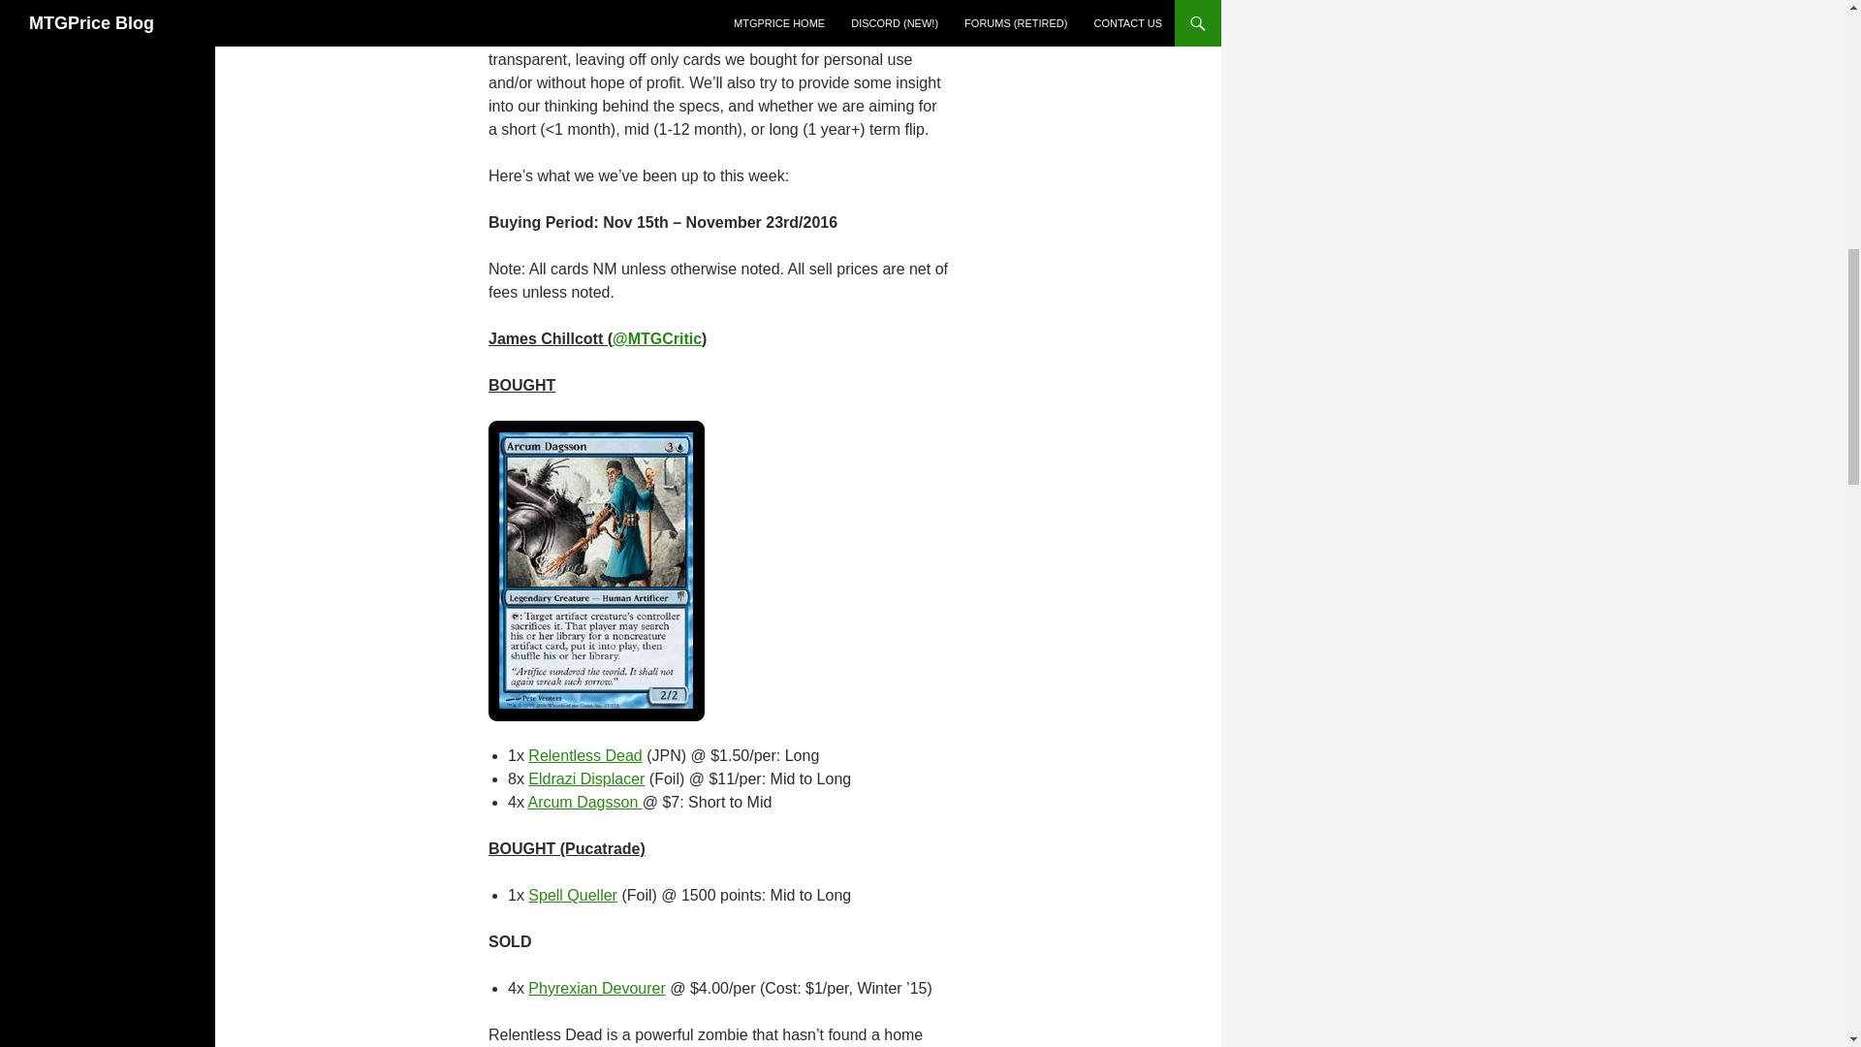  I want to click on Relentless Dead, so click(585, 756).